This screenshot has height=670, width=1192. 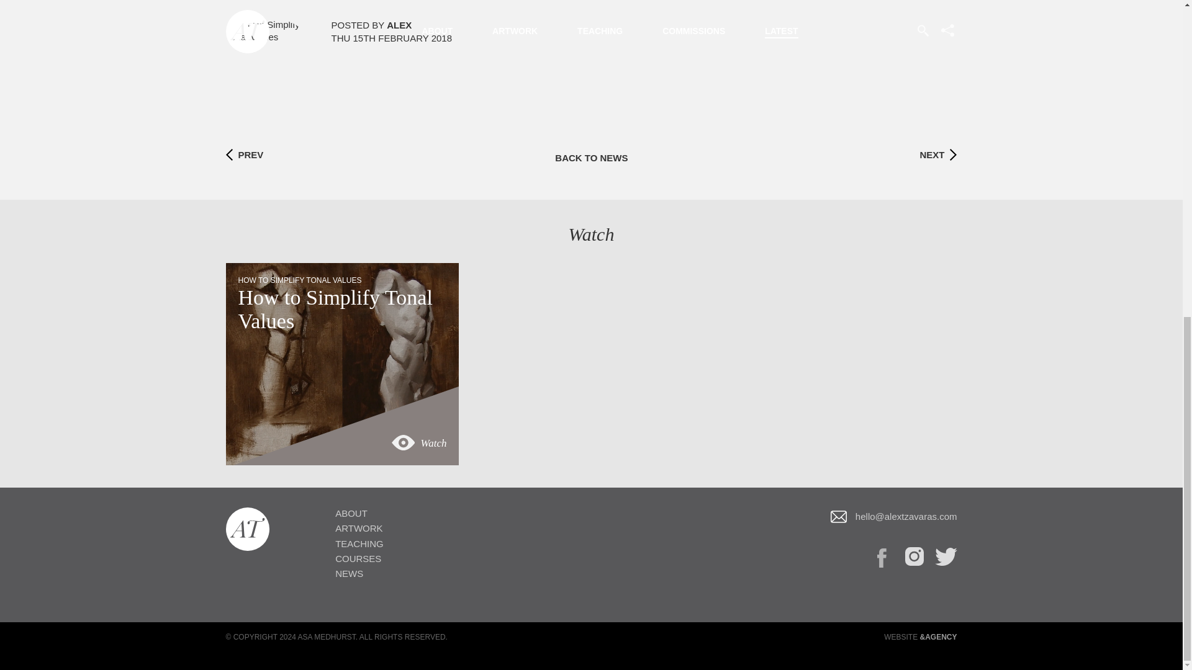 I want to click on COURSES, so click(x=358, y=560).